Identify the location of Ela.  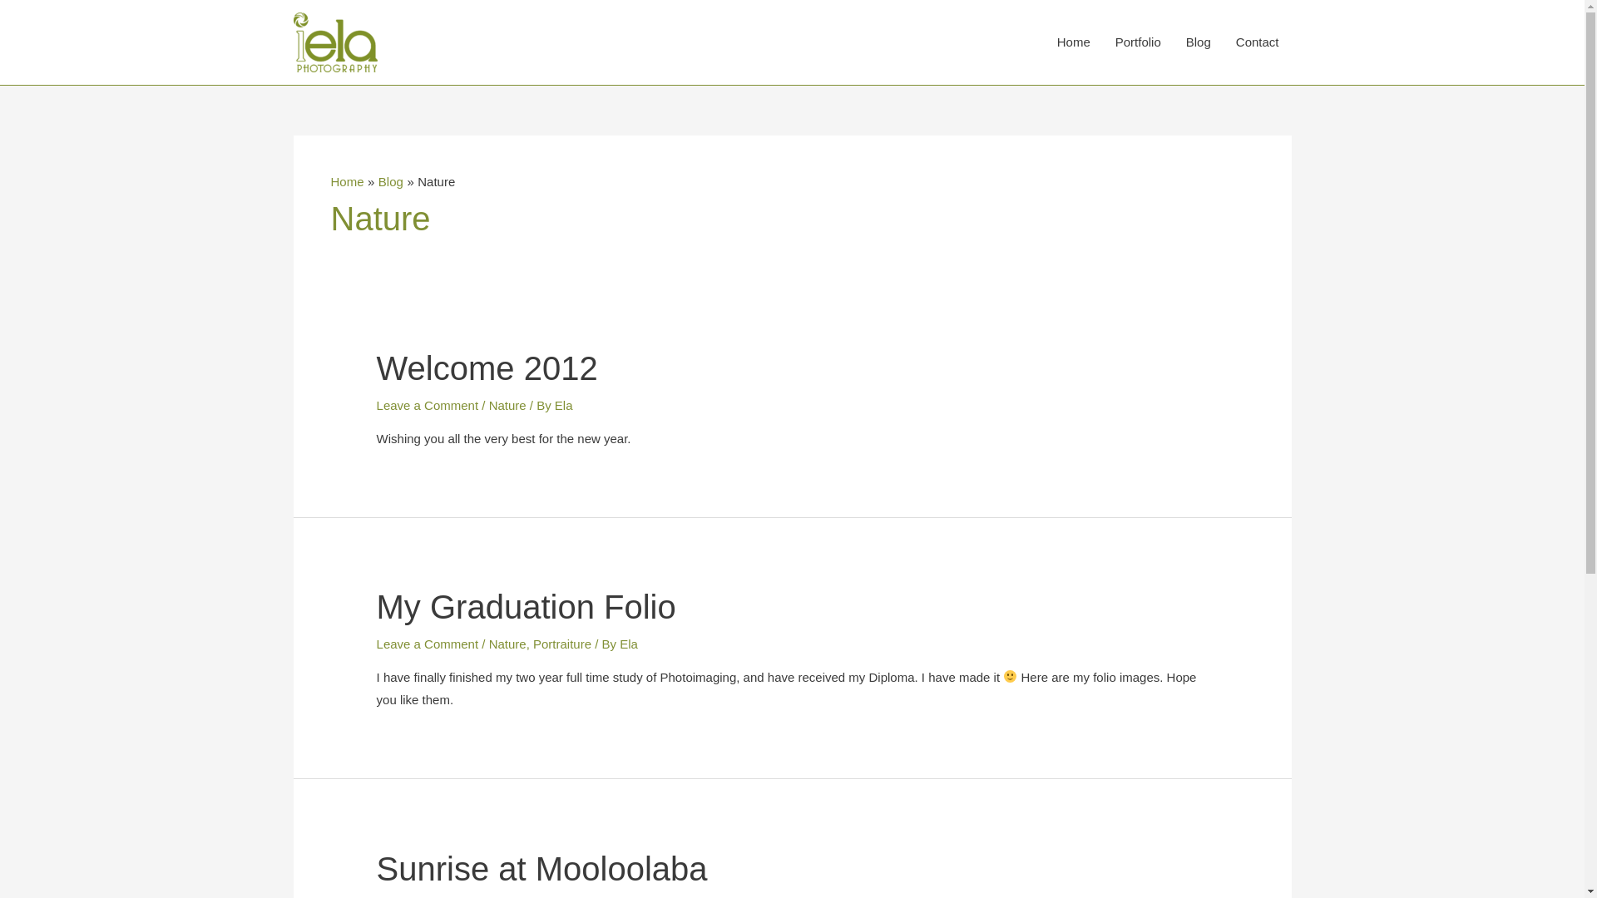
(564, 406).